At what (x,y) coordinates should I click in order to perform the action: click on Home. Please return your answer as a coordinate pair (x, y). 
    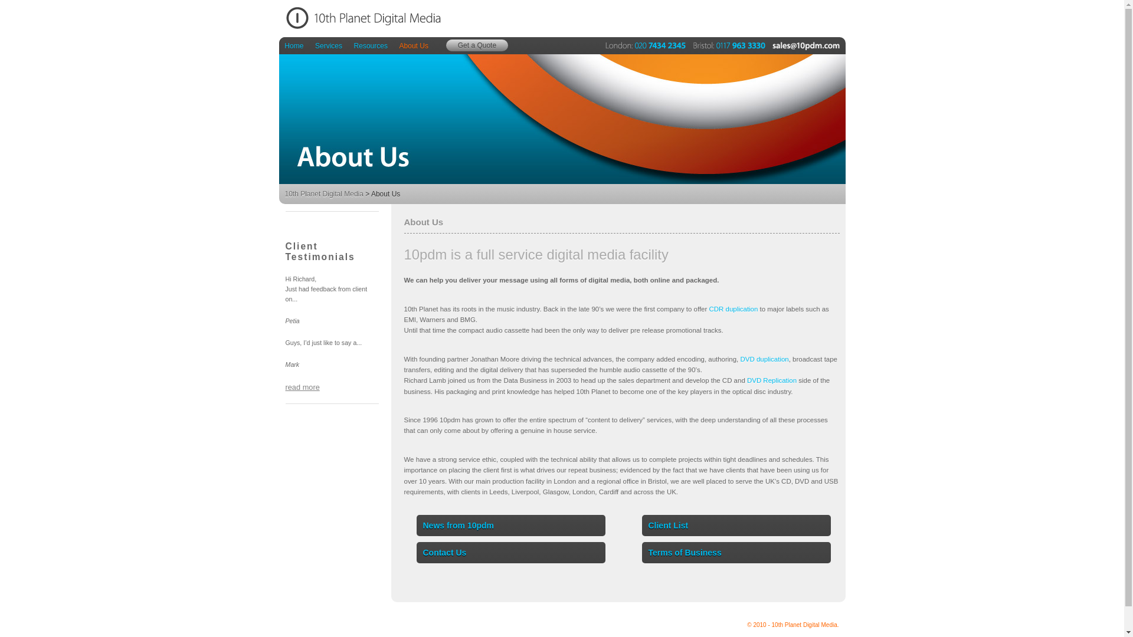
    Looking at the image, I should click on (294, 46).